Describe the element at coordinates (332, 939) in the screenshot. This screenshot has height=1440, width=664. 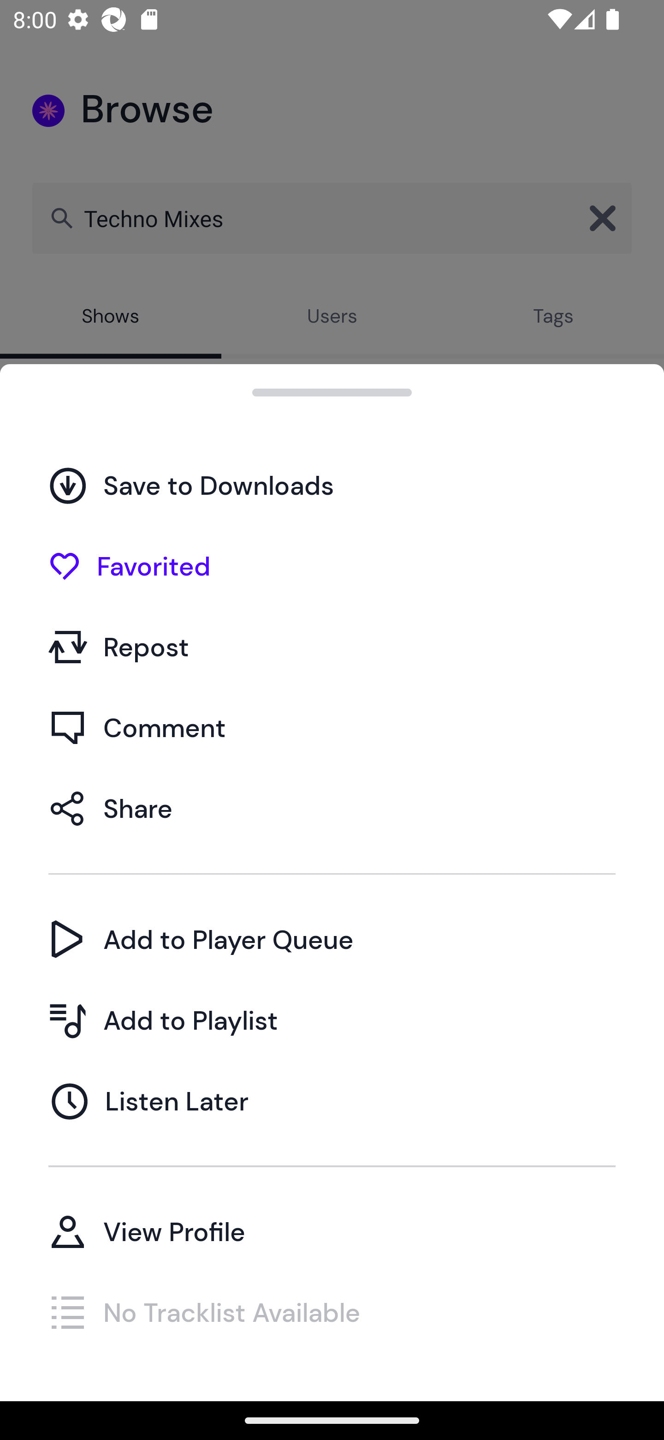
I see `Add to Player Queue` at that location.